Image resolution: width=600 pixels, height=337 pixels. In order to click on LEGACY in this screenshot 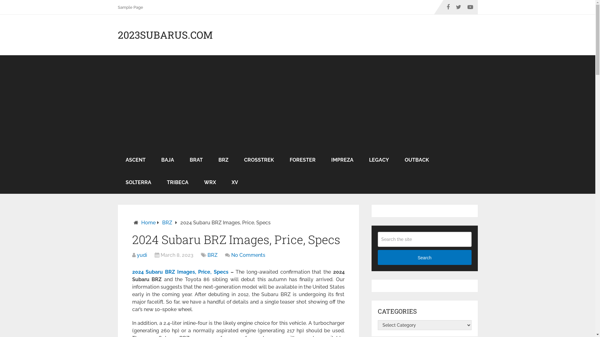, I will do `click(379, 160)`.